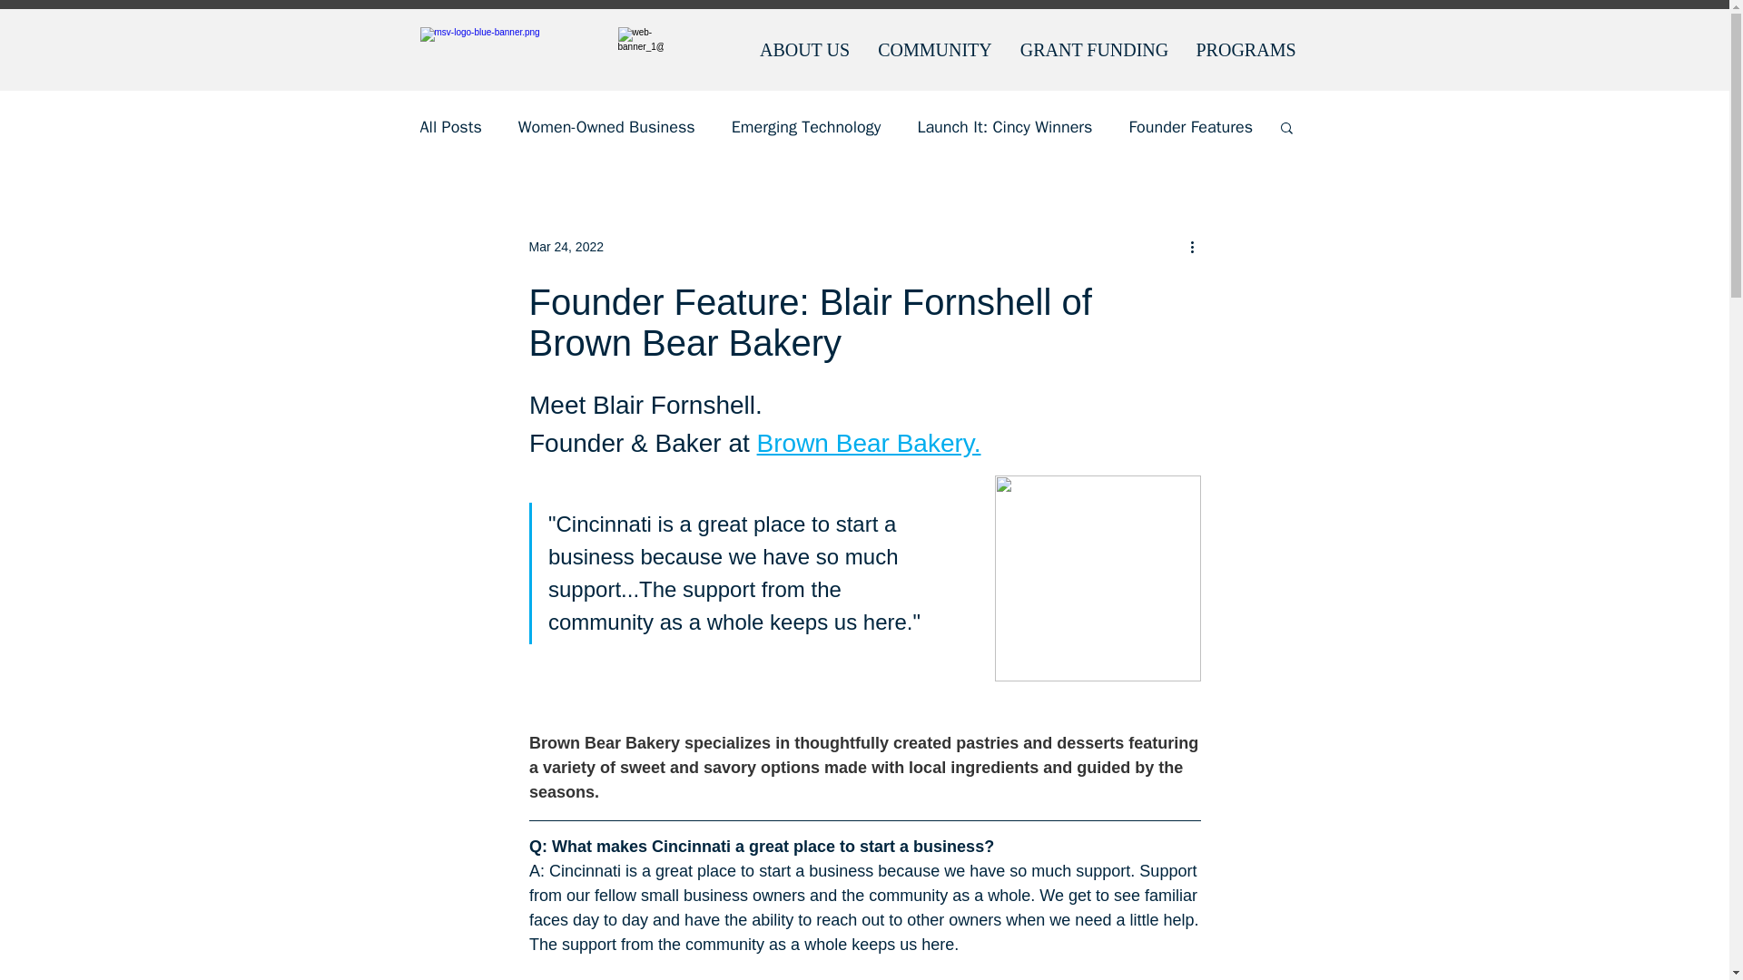 The image size is (1743, 980). Describe the element at coordinates (804, 49) in the screenshot. I see `ABOUT US` at that location.